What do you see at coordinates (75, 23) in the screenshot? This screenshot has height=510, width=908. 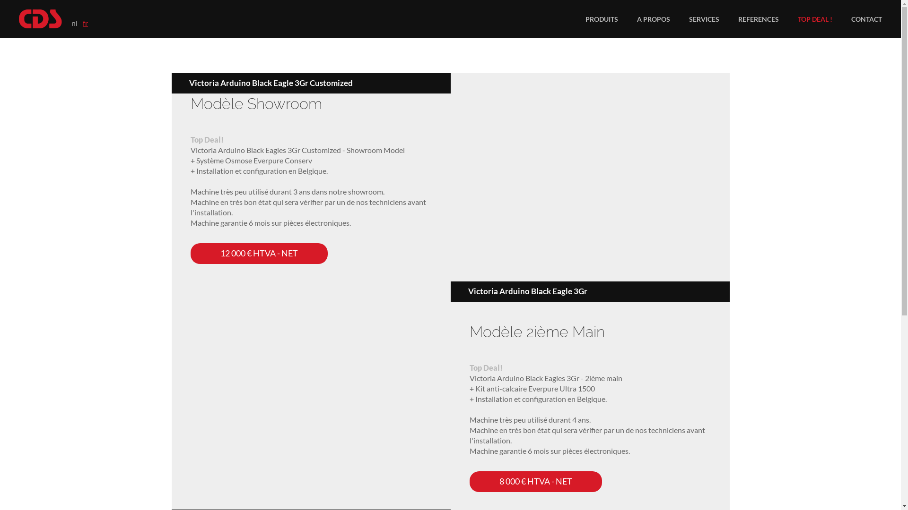 I see `nl` at bounding box center [75, 23].